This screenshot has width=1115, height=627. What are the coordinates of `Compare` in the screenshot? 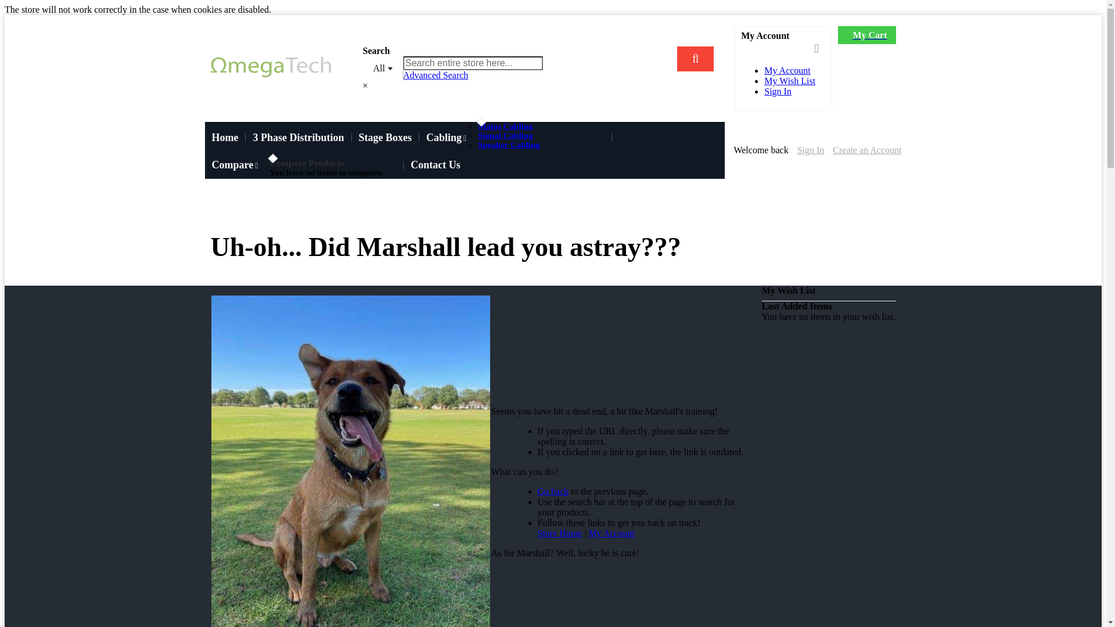 It's located at (237, 165).